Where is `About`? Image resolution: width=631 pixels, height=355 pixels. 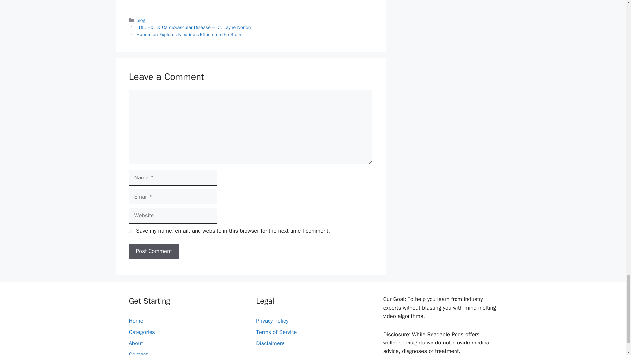
About is located at coordinates (135, 343).